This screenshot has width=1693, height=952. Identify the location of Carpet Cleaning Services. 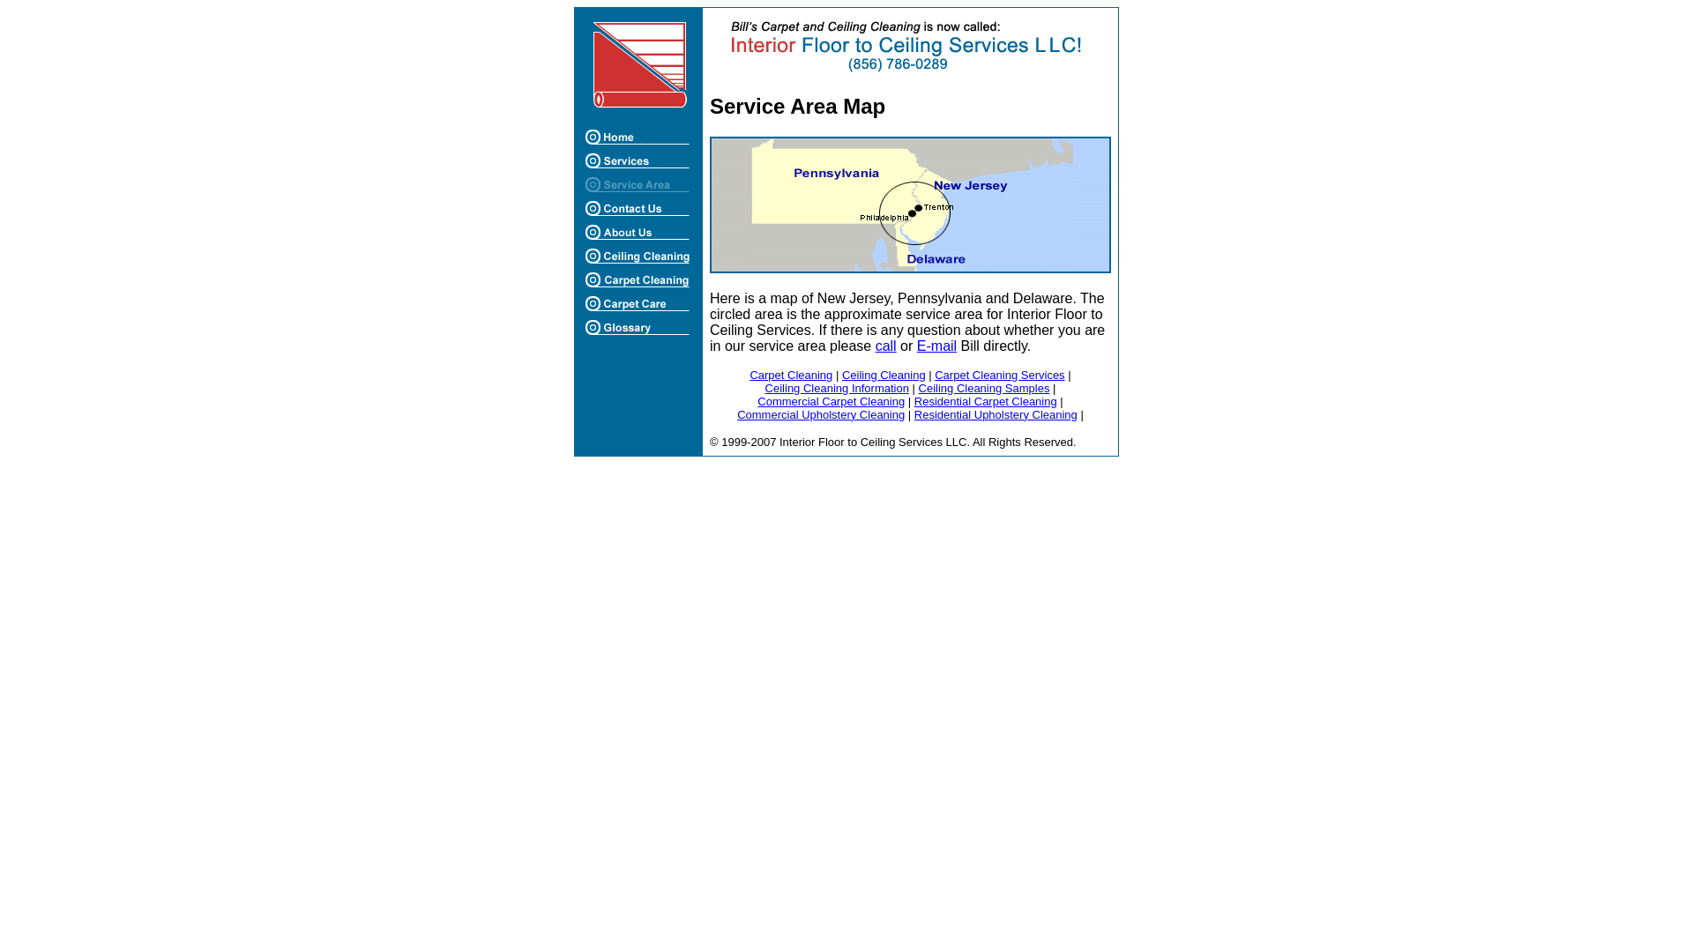
(999, 375).